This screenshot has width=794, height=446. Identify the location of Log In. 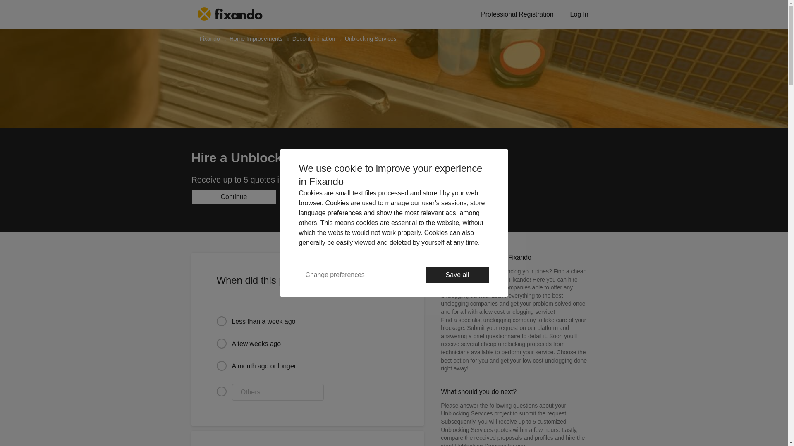
(579, 14).